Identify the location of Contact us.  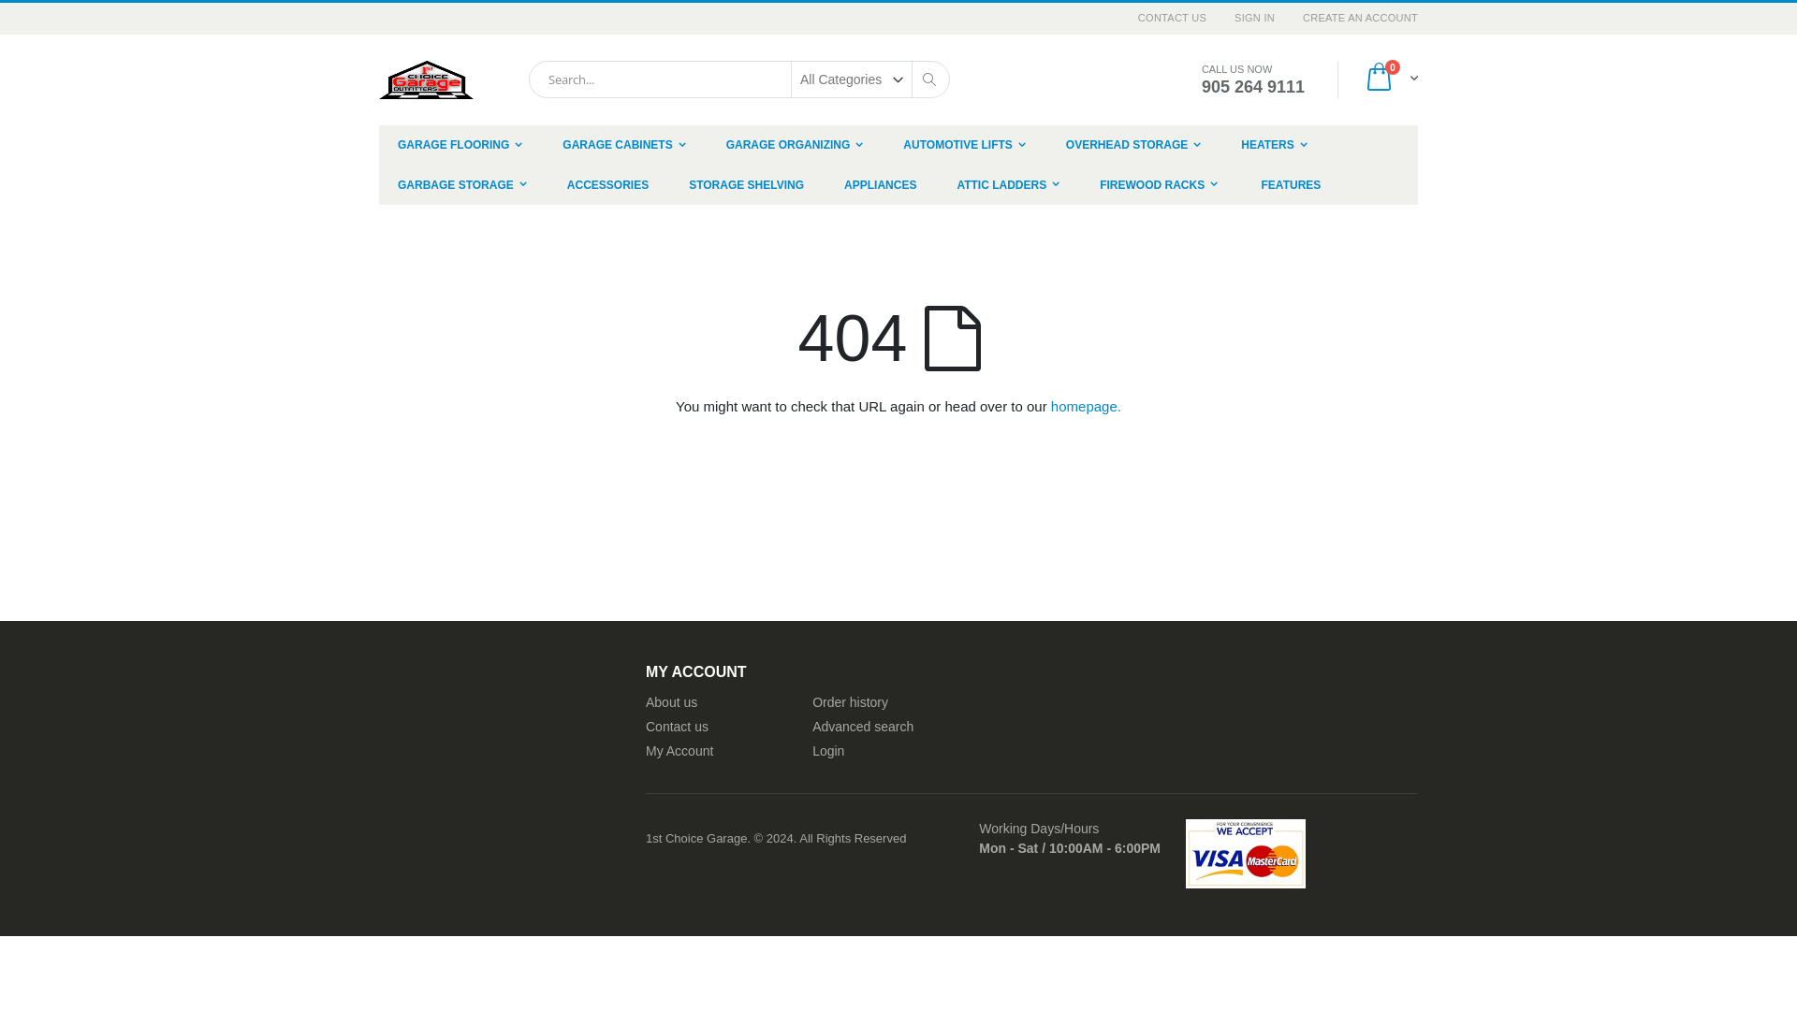
(678, 727).